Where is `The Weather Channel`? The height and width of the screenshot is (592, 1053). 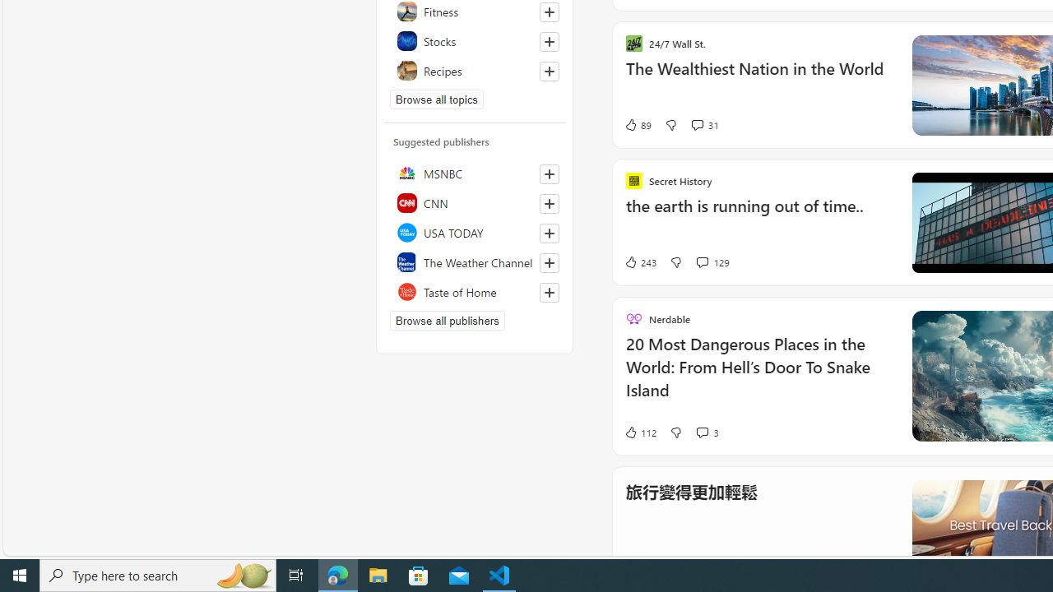
The Weather Channel is located at coordinates (475, 261).